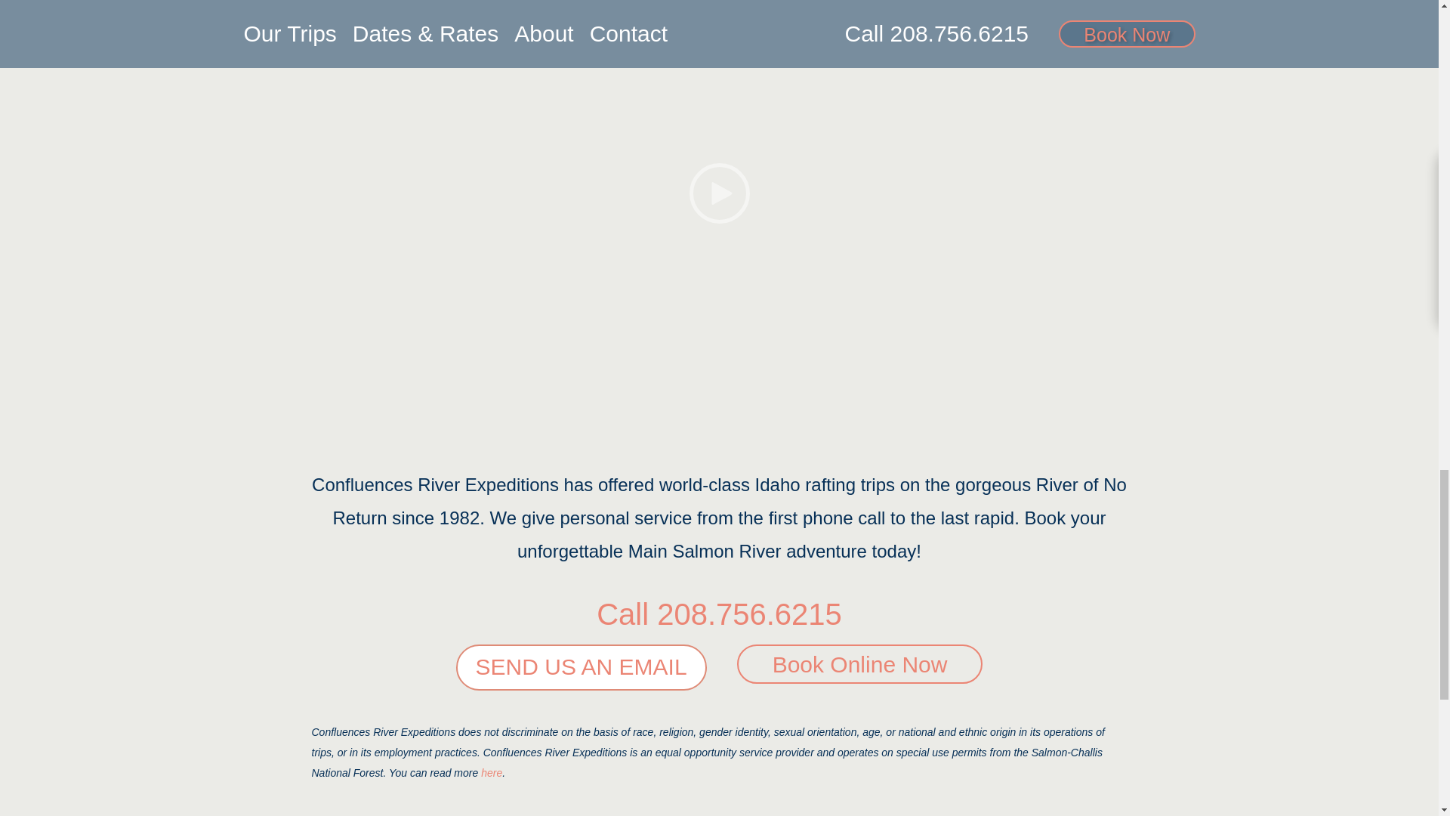  Describe the element at coordinates (719, 614) in the screenshot. I see `Call 208.756.6215` at that location.